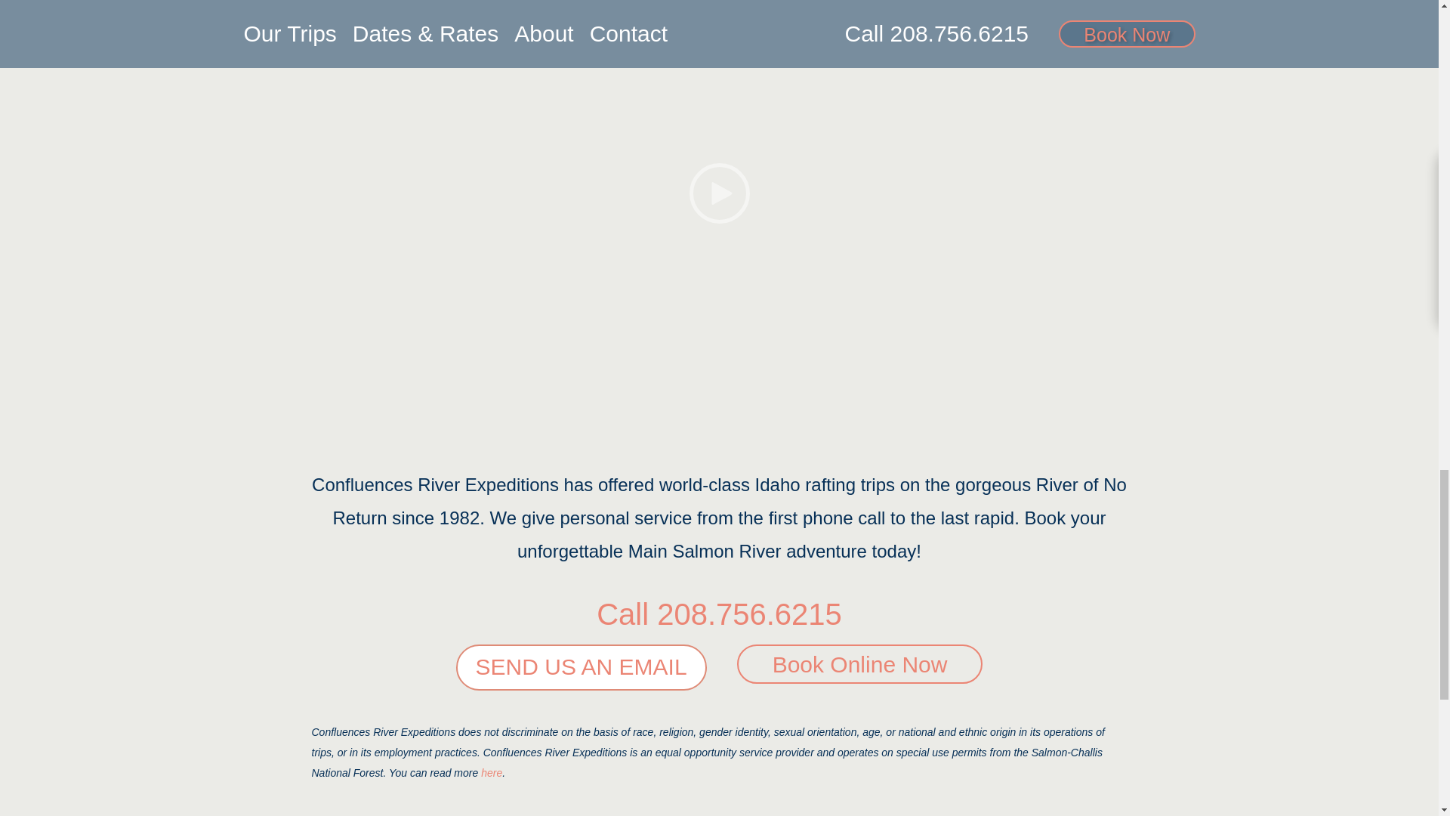  Describe the element at coordinates (719, 614) in the screenshot. I see `Call 208.756.6215` at that location.